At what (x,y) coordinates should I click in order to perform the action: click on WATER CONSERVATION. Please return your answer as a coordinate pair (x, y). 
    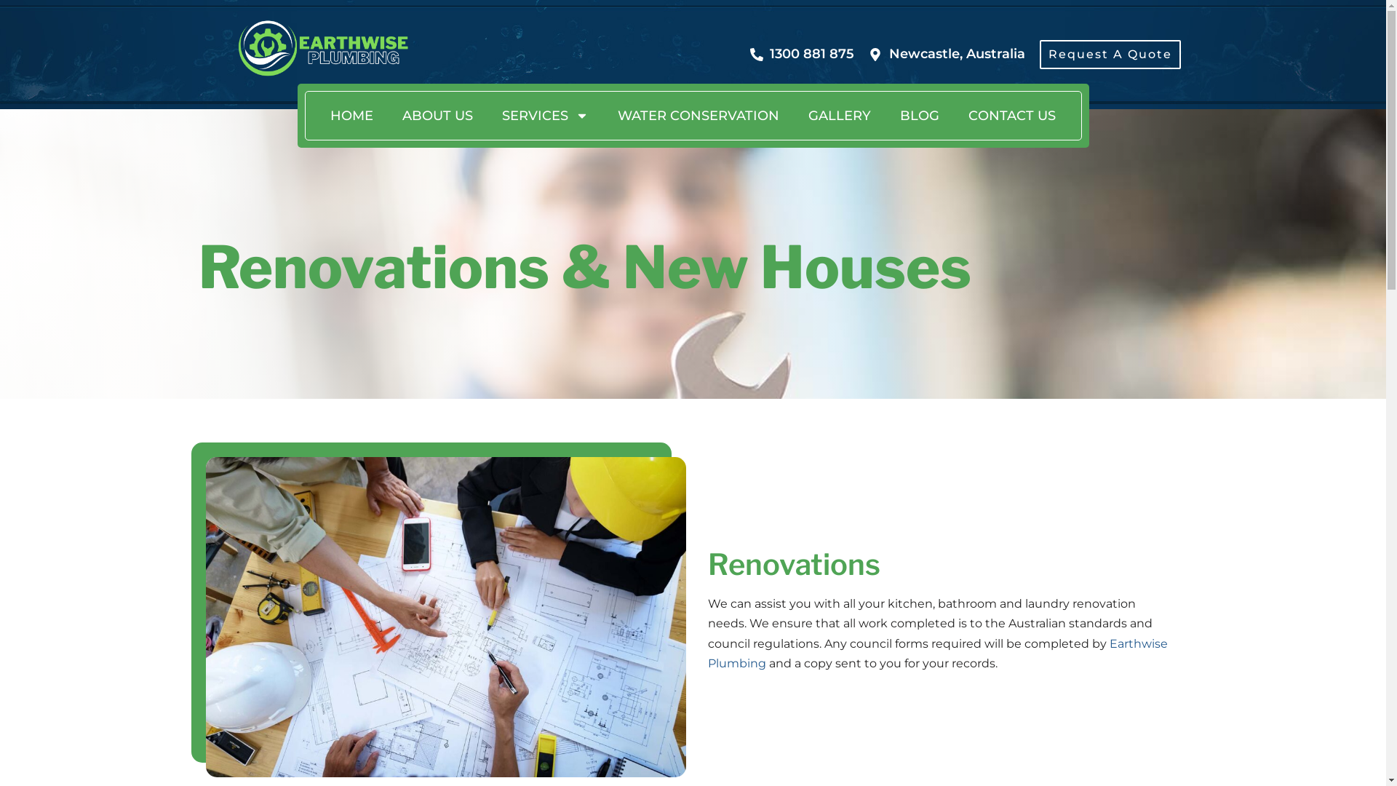
    Looking at the image, I should click on (698, 116).